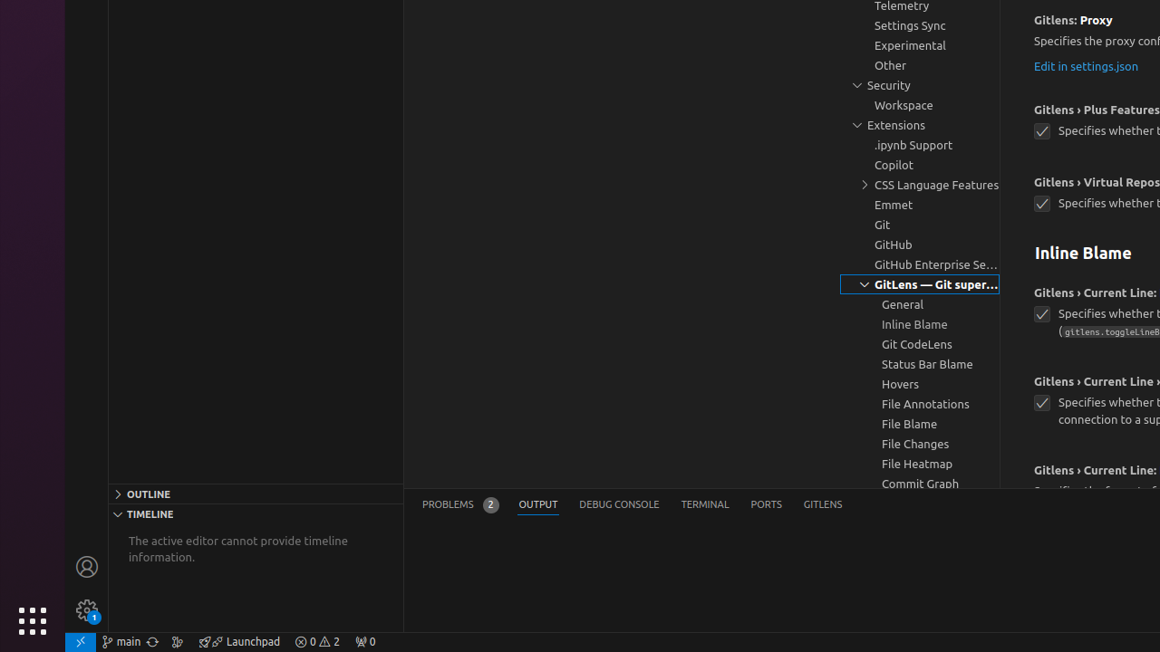 This screenshot has height=652, width=1160. I want to click on File Changes, group, so click(920, 444).